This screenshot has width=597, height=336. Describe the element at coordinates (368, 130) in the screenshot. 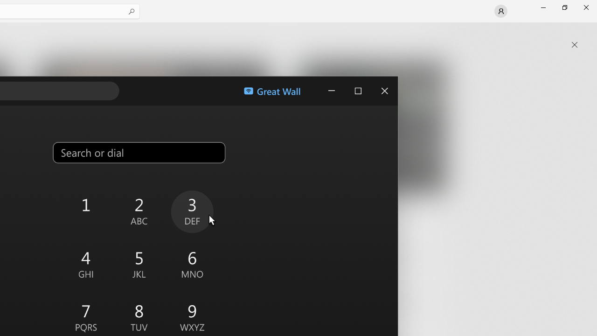

I see `Screenshot 3` at that location.